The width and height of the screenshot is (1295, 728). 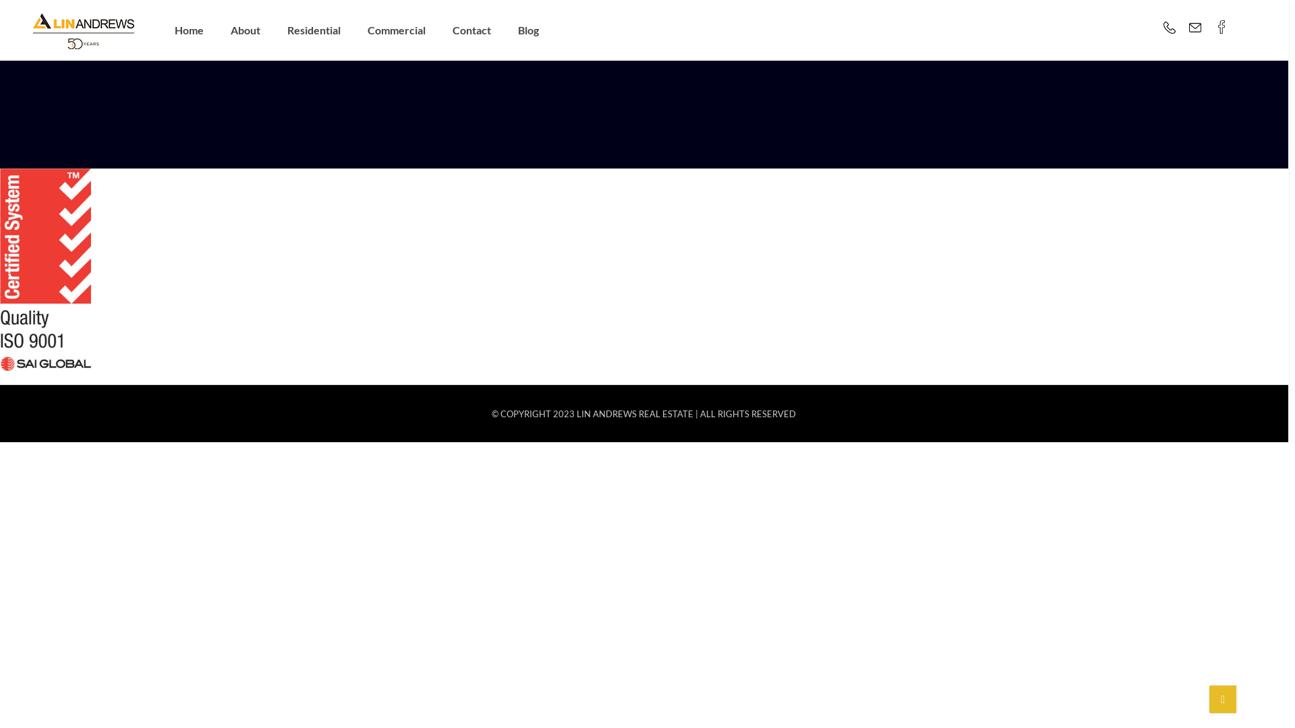 What do you see at coordinates (472, 30) in the screenshot?
I see `Contact` at bounding box center [472, 30].